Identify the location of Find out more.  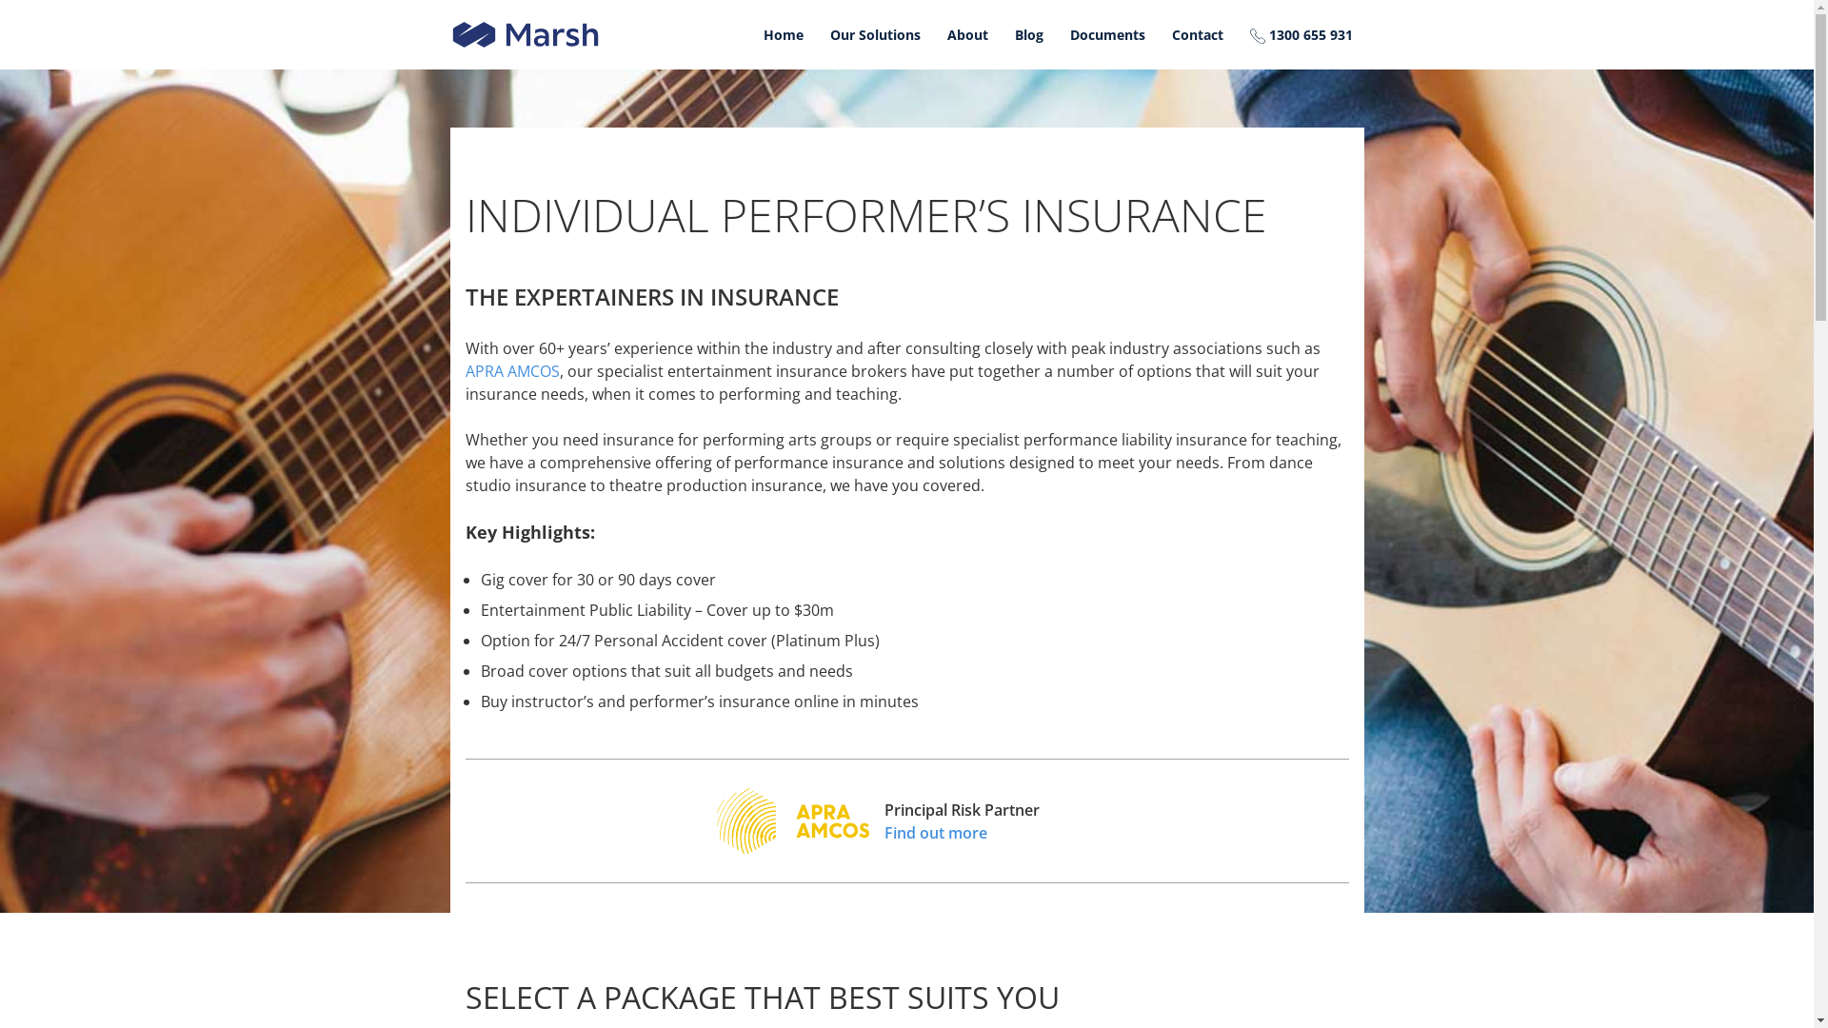
(962, 833).